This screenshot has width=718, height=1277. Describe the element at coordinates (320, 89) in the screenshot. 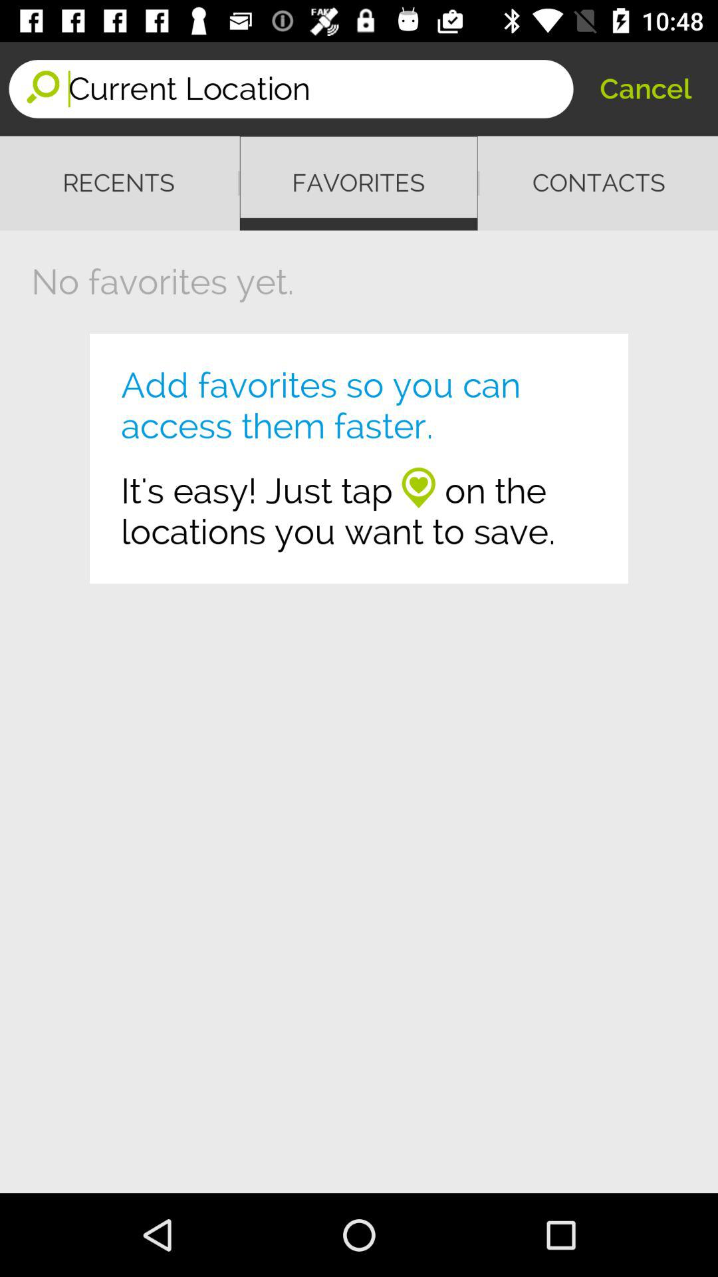

I see `tap the icon next to cancel icon` at that location.